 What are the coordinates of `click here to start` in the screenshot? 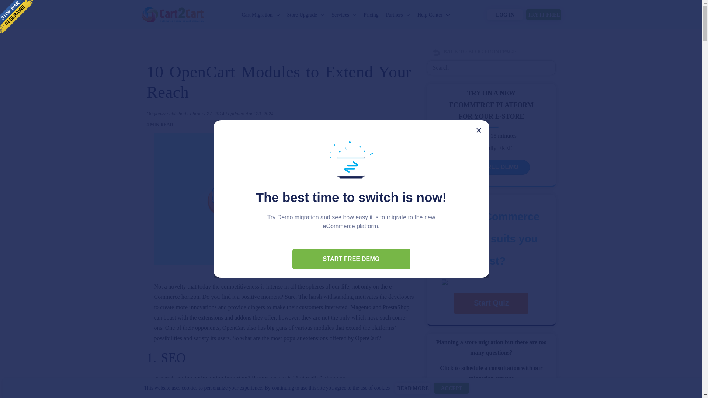 It's located at (351, 259).